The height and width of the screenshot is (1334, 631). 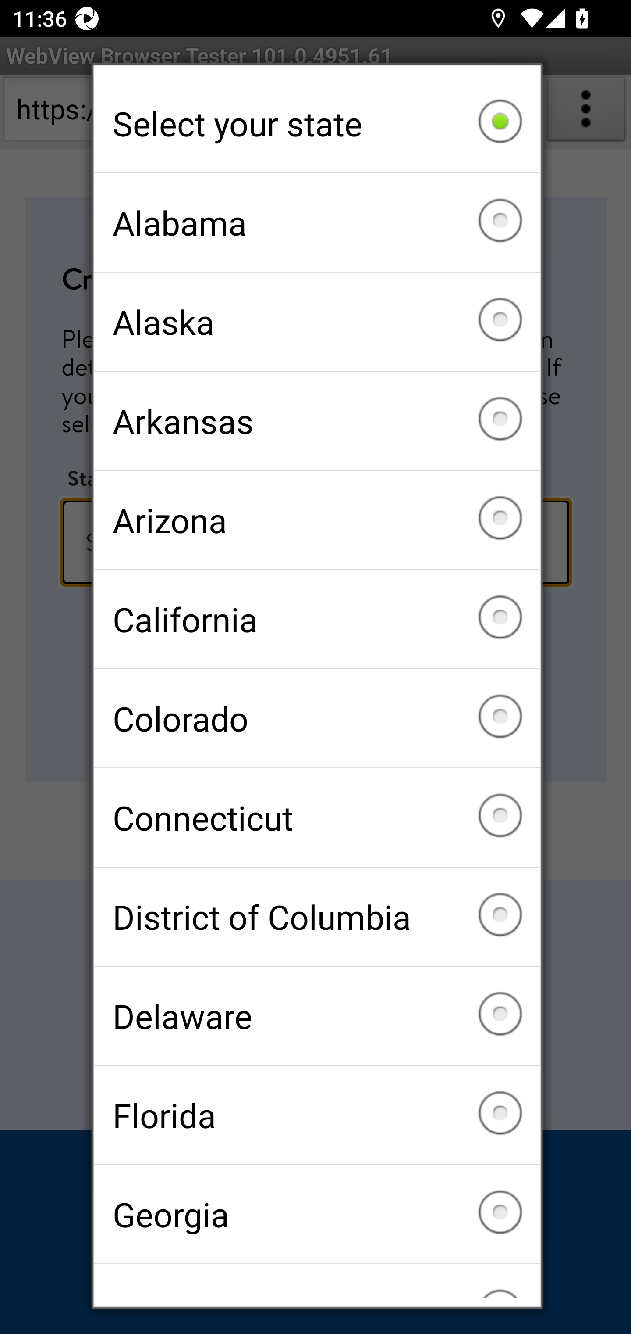 What do you see at coordinates (317, 123) in the screenshot?
I see `Select your state` at bounding box center [317, 123].